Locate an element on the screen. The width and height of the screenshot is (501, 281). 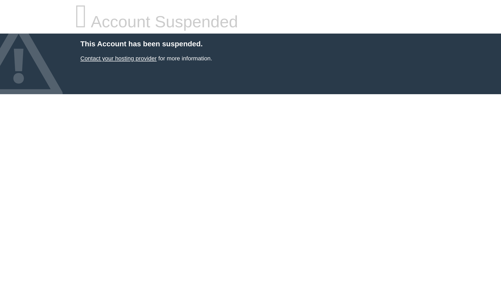
Contact your hosting provider is located at coordinates (118, 58).